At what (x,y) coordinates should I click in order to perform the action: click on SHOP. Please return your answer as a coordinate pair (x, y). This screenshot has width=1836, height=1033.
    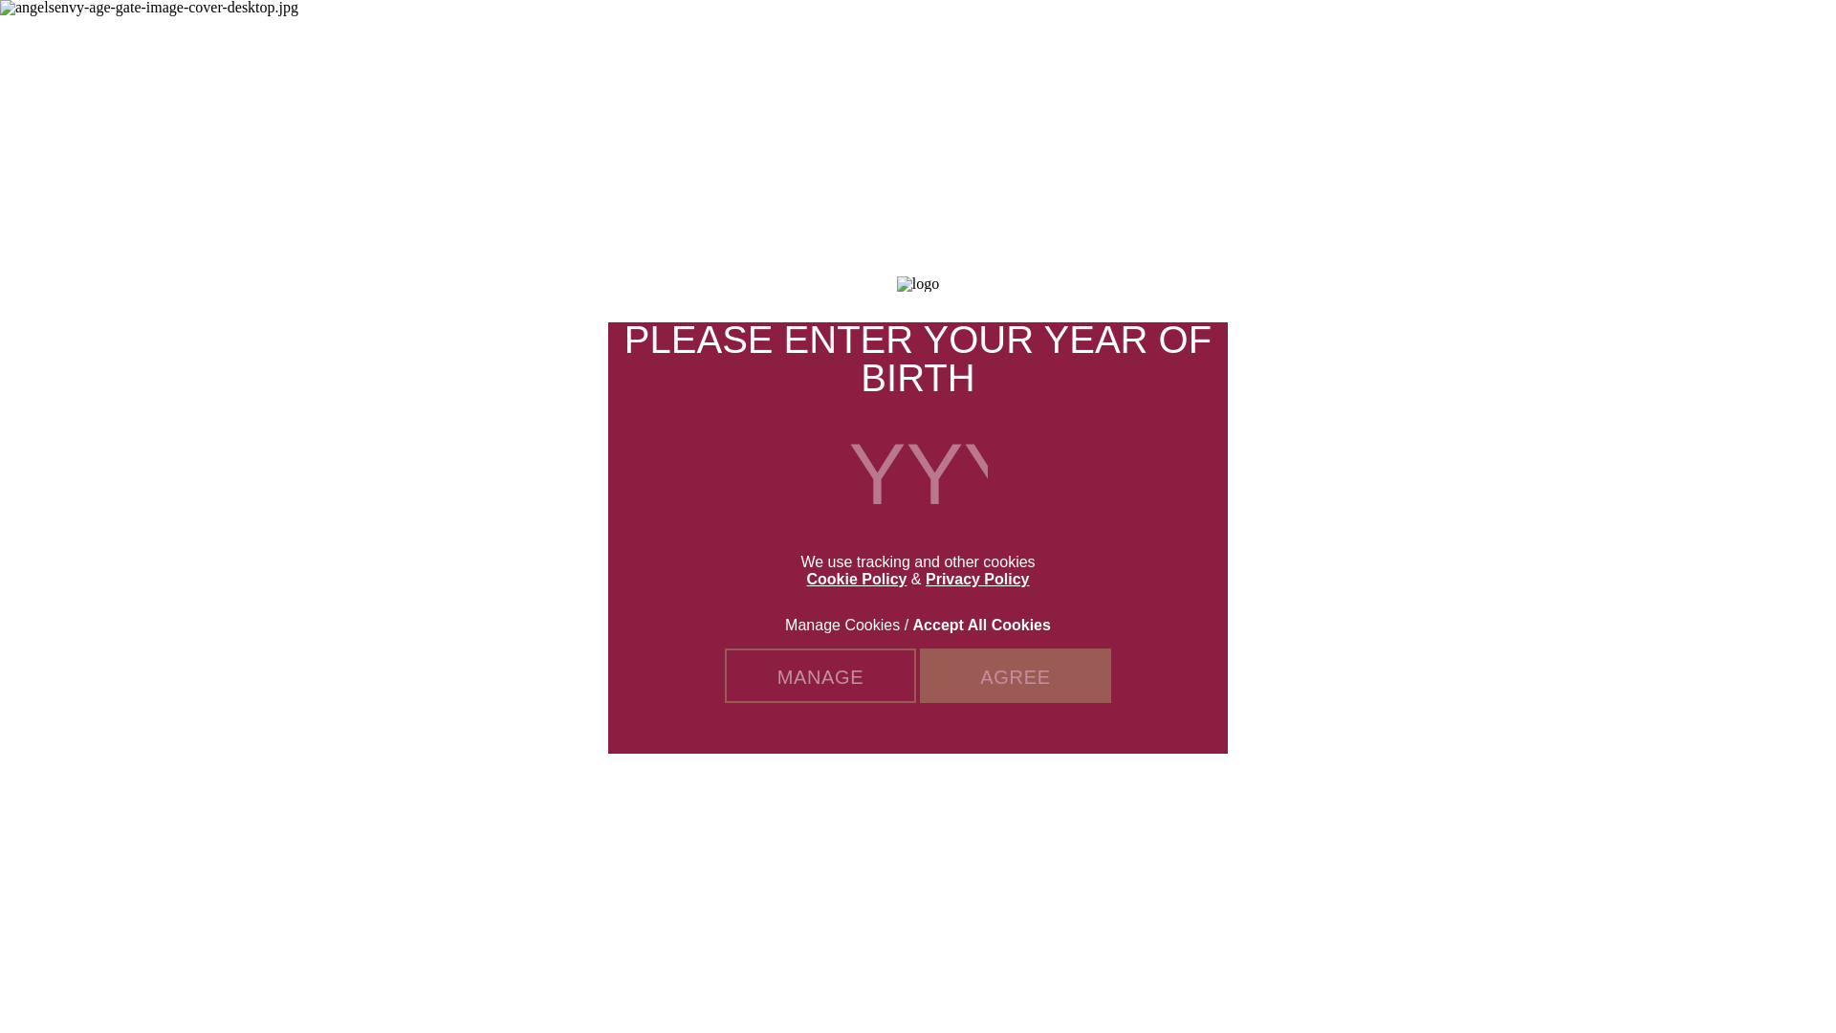
    Looking at the image, I should click on (1218, 38).